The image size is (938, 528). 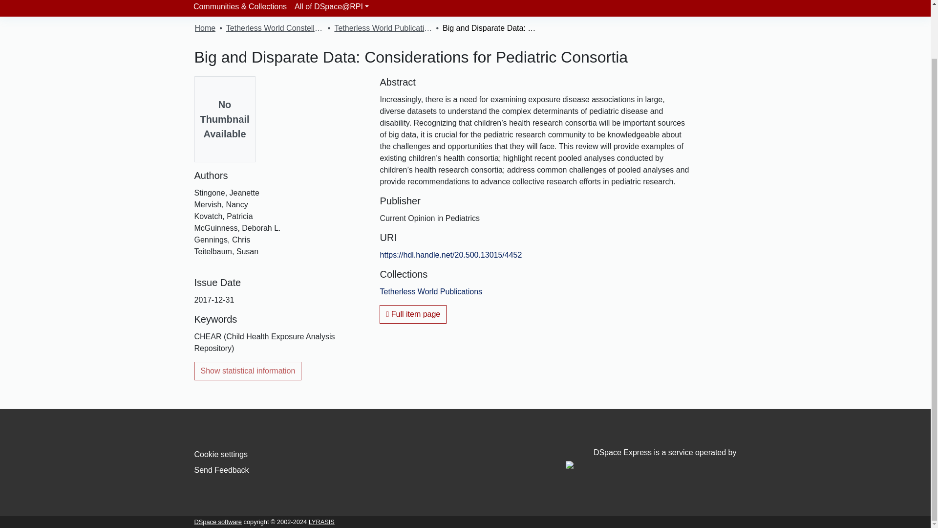 What do you see at coordinates (221, 455) in the screenshot?
I see `Cookie settings` at bounding box center [221, 455].